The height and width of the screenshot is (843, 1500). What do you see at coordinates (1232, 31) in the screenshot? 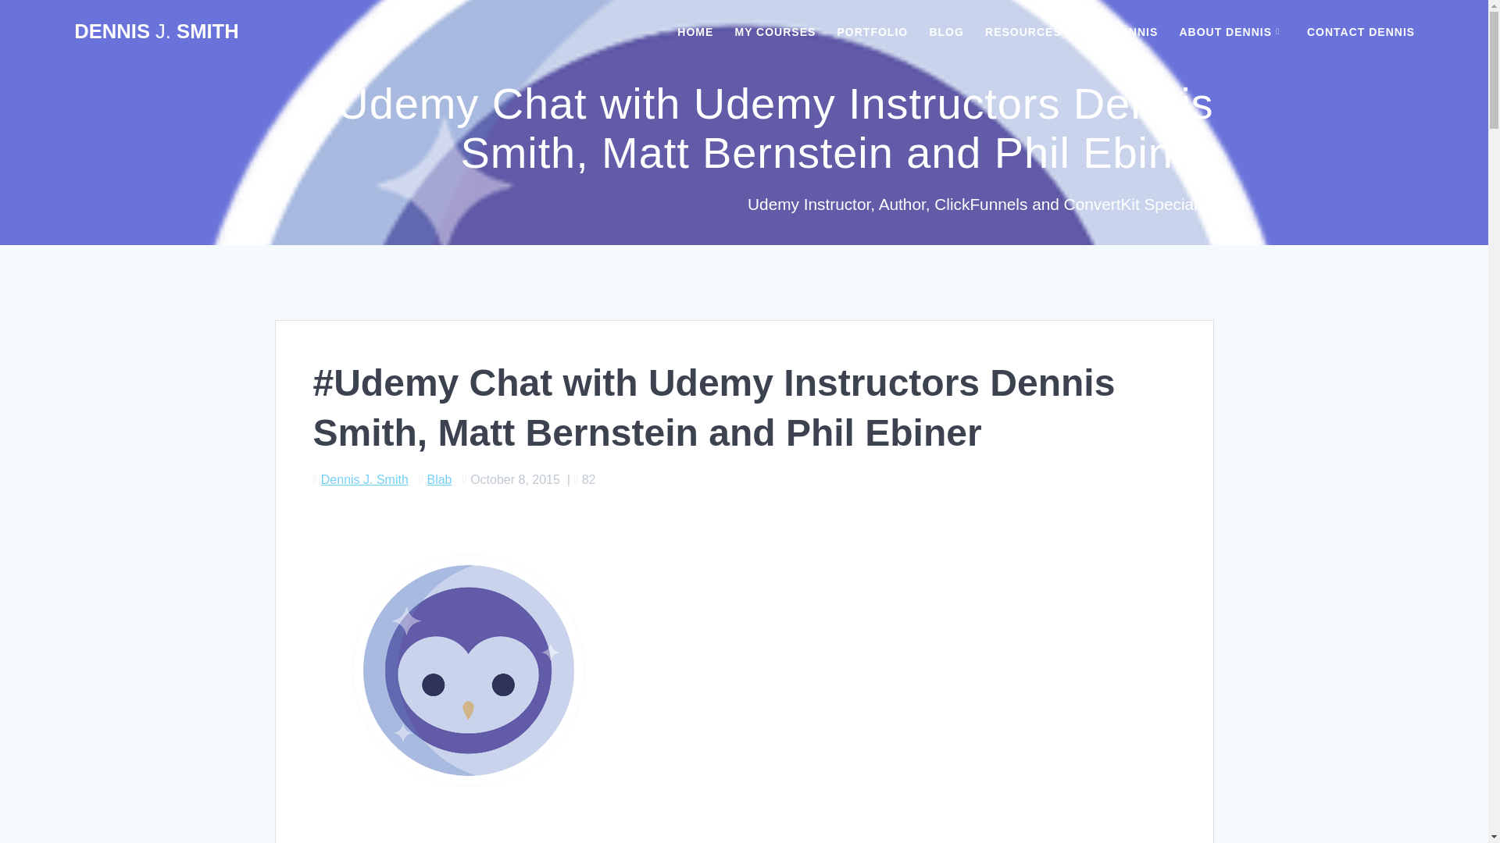
I see `ABOUT DENNIS` at bounding box center [1232, 31].